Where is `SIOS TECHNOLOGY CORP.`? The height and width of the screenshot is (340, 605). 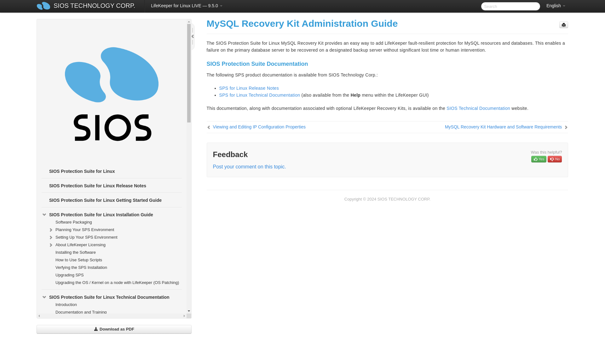
SIOS TECHNOLOGY CORP. is located at coordinates (94, 6).